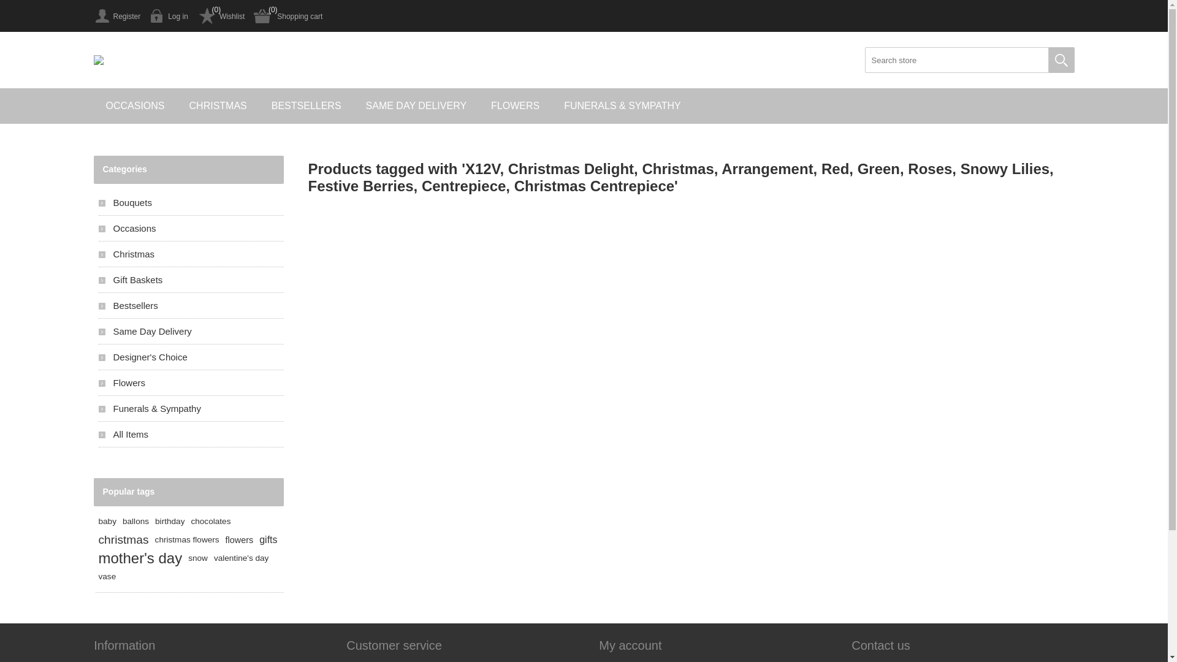 The width and height of the screenshot is (1177, 662). I want to click on Register, so click(116, 16).